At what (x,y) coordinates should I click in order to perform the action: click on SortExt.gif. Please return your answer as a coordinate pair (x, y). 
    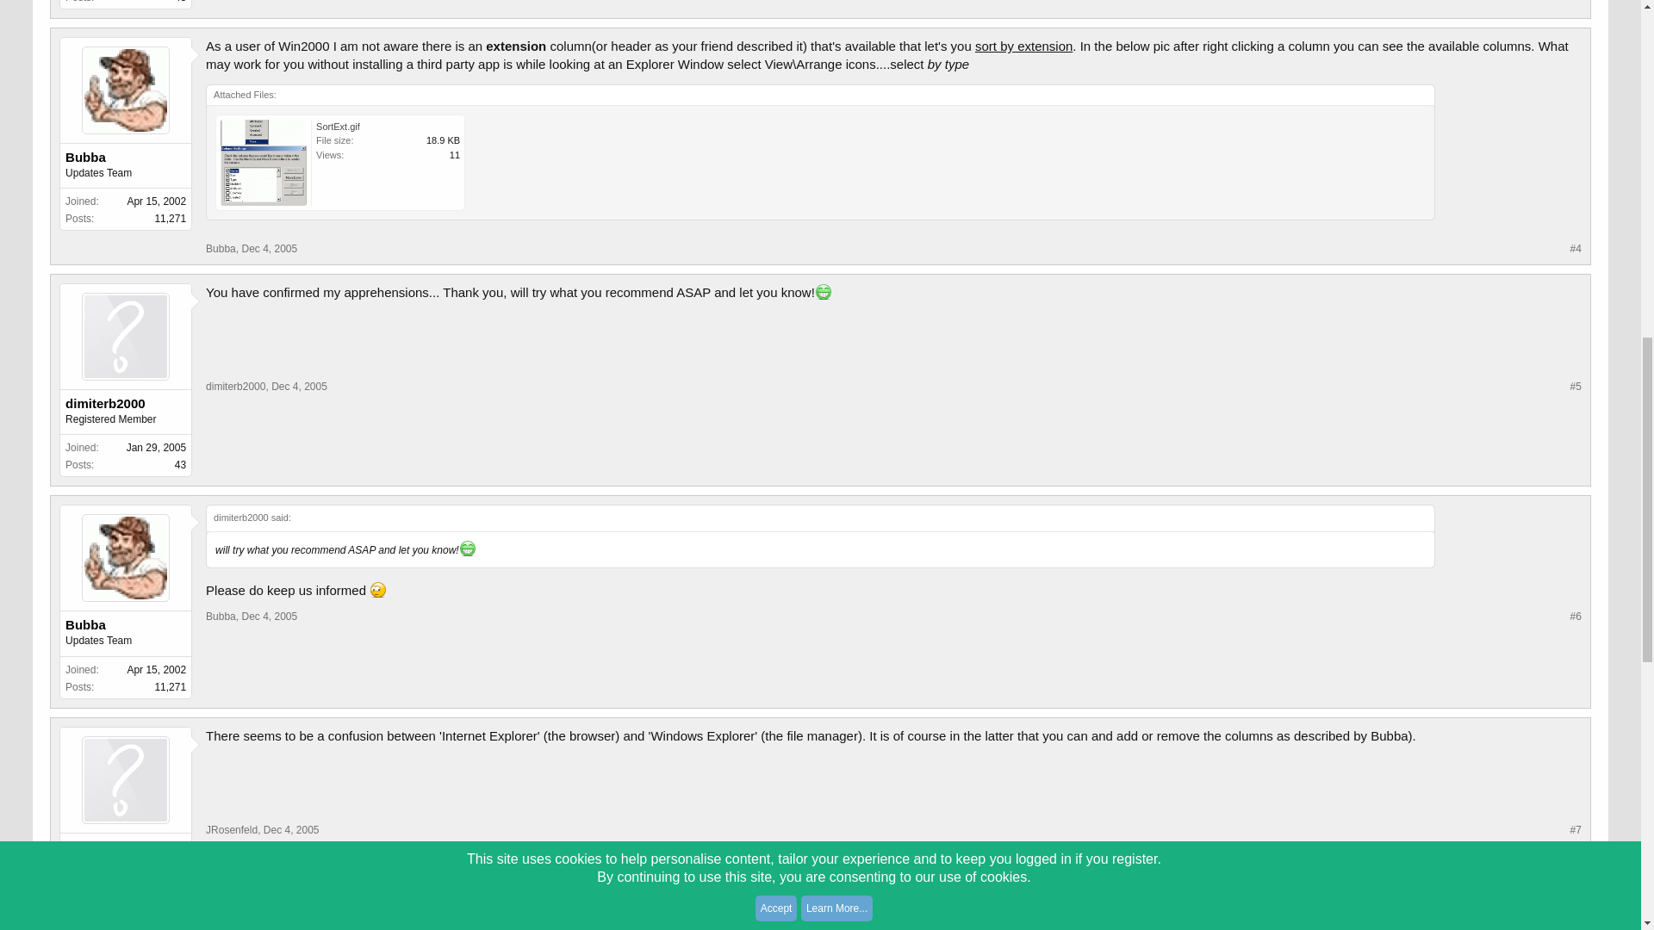
    Looking at the image, I should click on (338, 127).